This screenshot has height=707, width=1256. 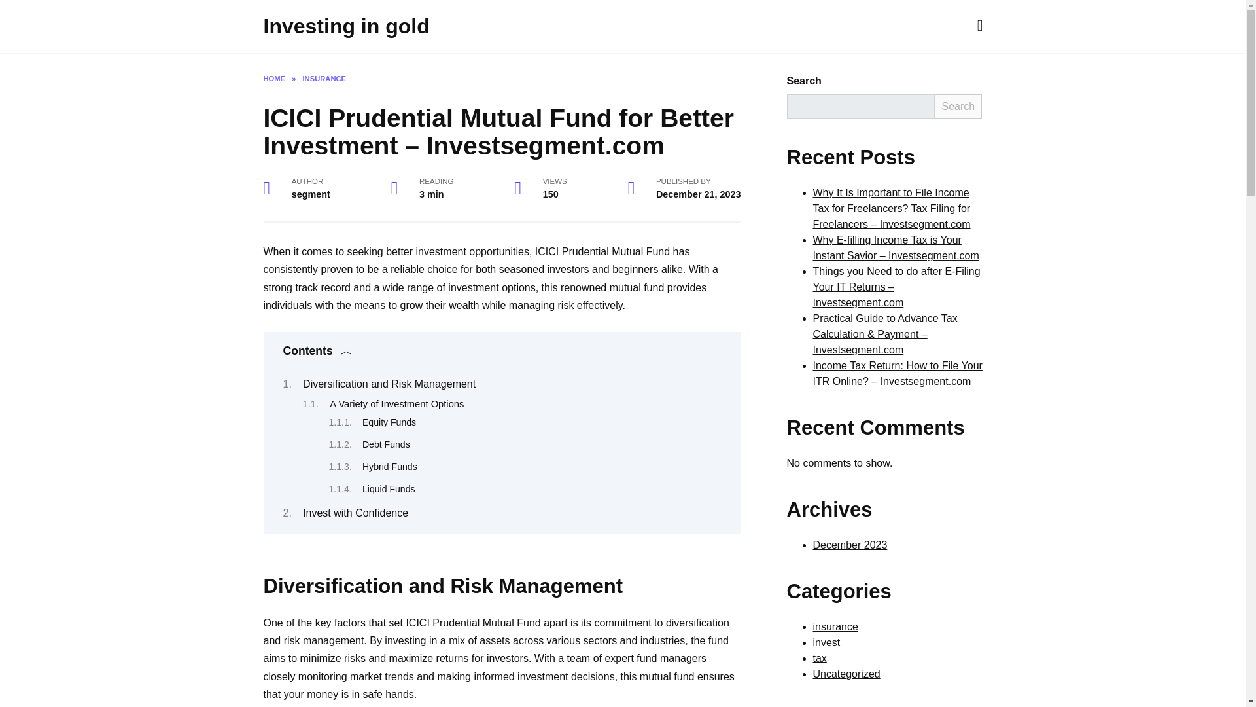 I want to click on insurance, so click(x=835, y=626).